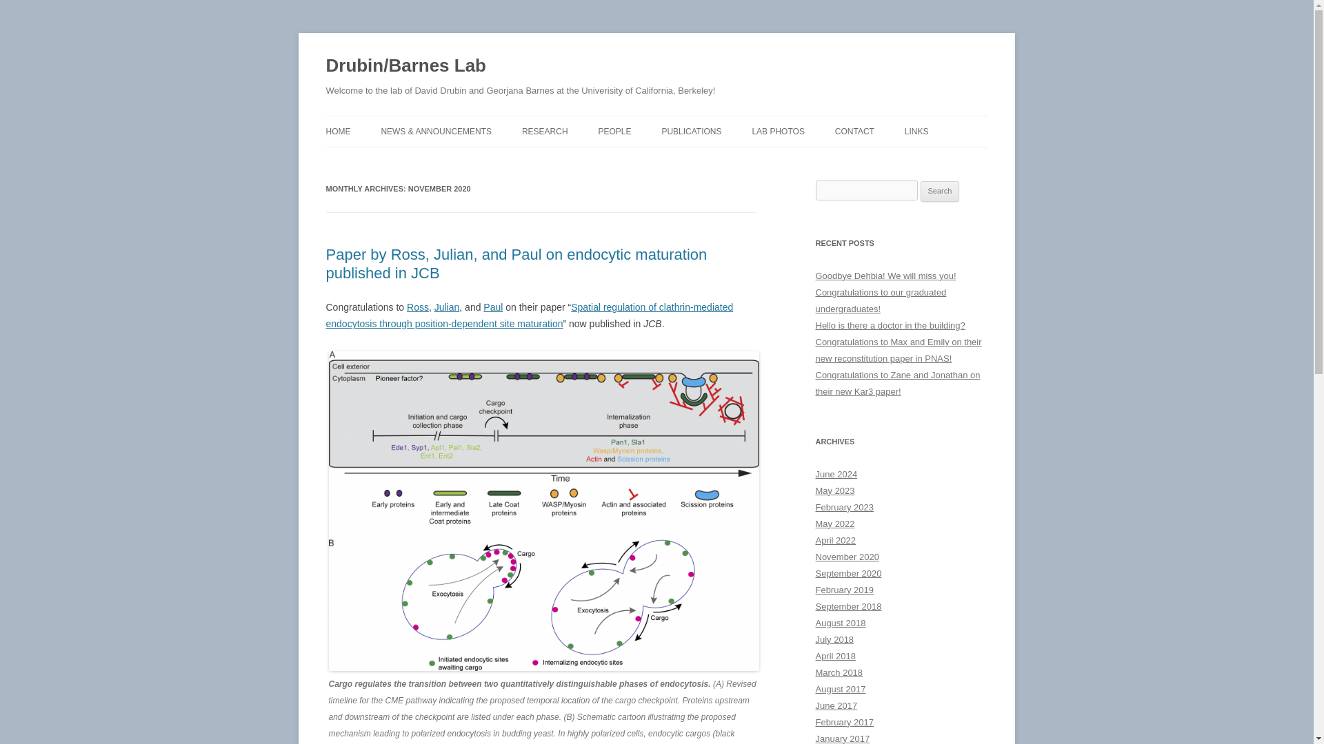  What do you see at coordinates (835, 540) in the screenshot?
I see `April 2022` at bounding box center [835, 540].